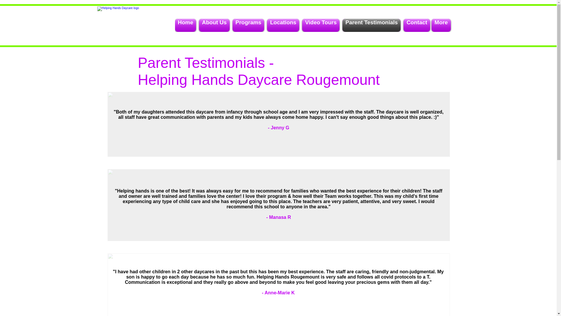 The image size is (561, 316). Describe the element at coordinates (214, 25) in the screenshot. I see `About Us` at that location.